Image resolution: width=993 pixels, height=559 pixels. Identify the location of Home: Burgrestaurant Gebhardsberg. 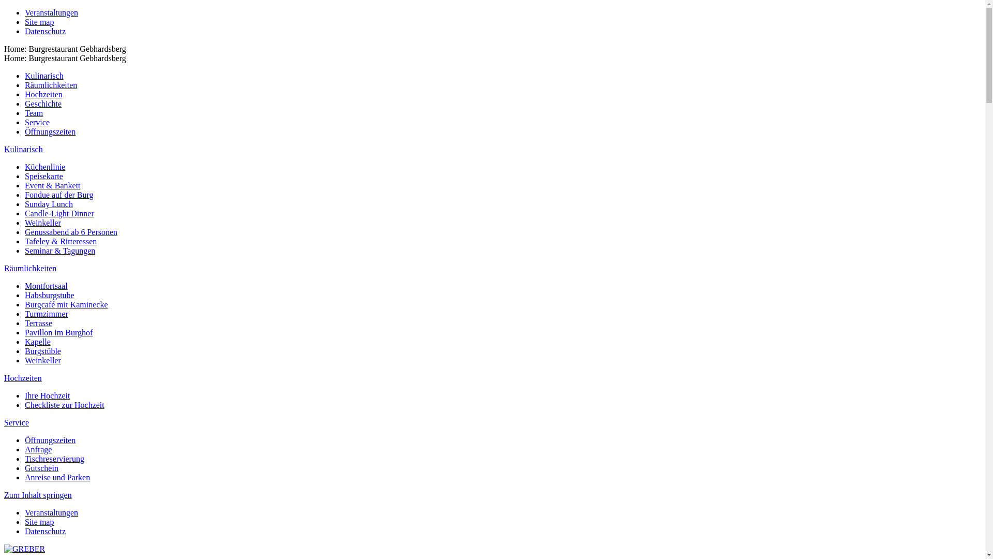
(65, 58).